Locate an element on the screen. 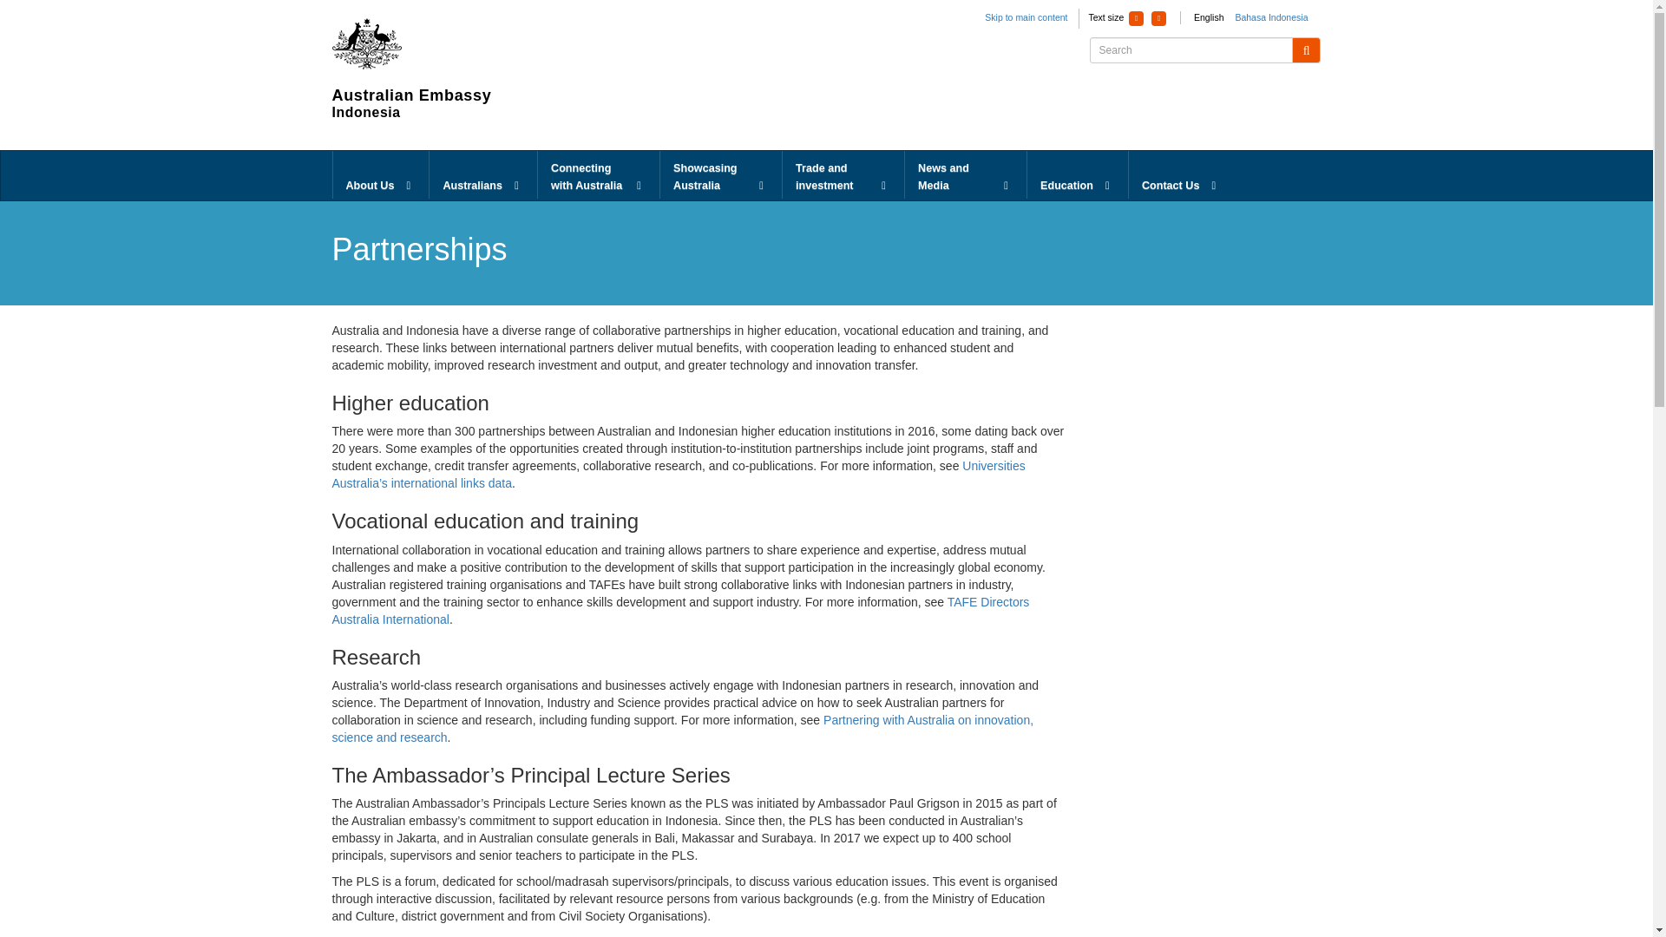  Australians   is located at coordinates (482, 175).